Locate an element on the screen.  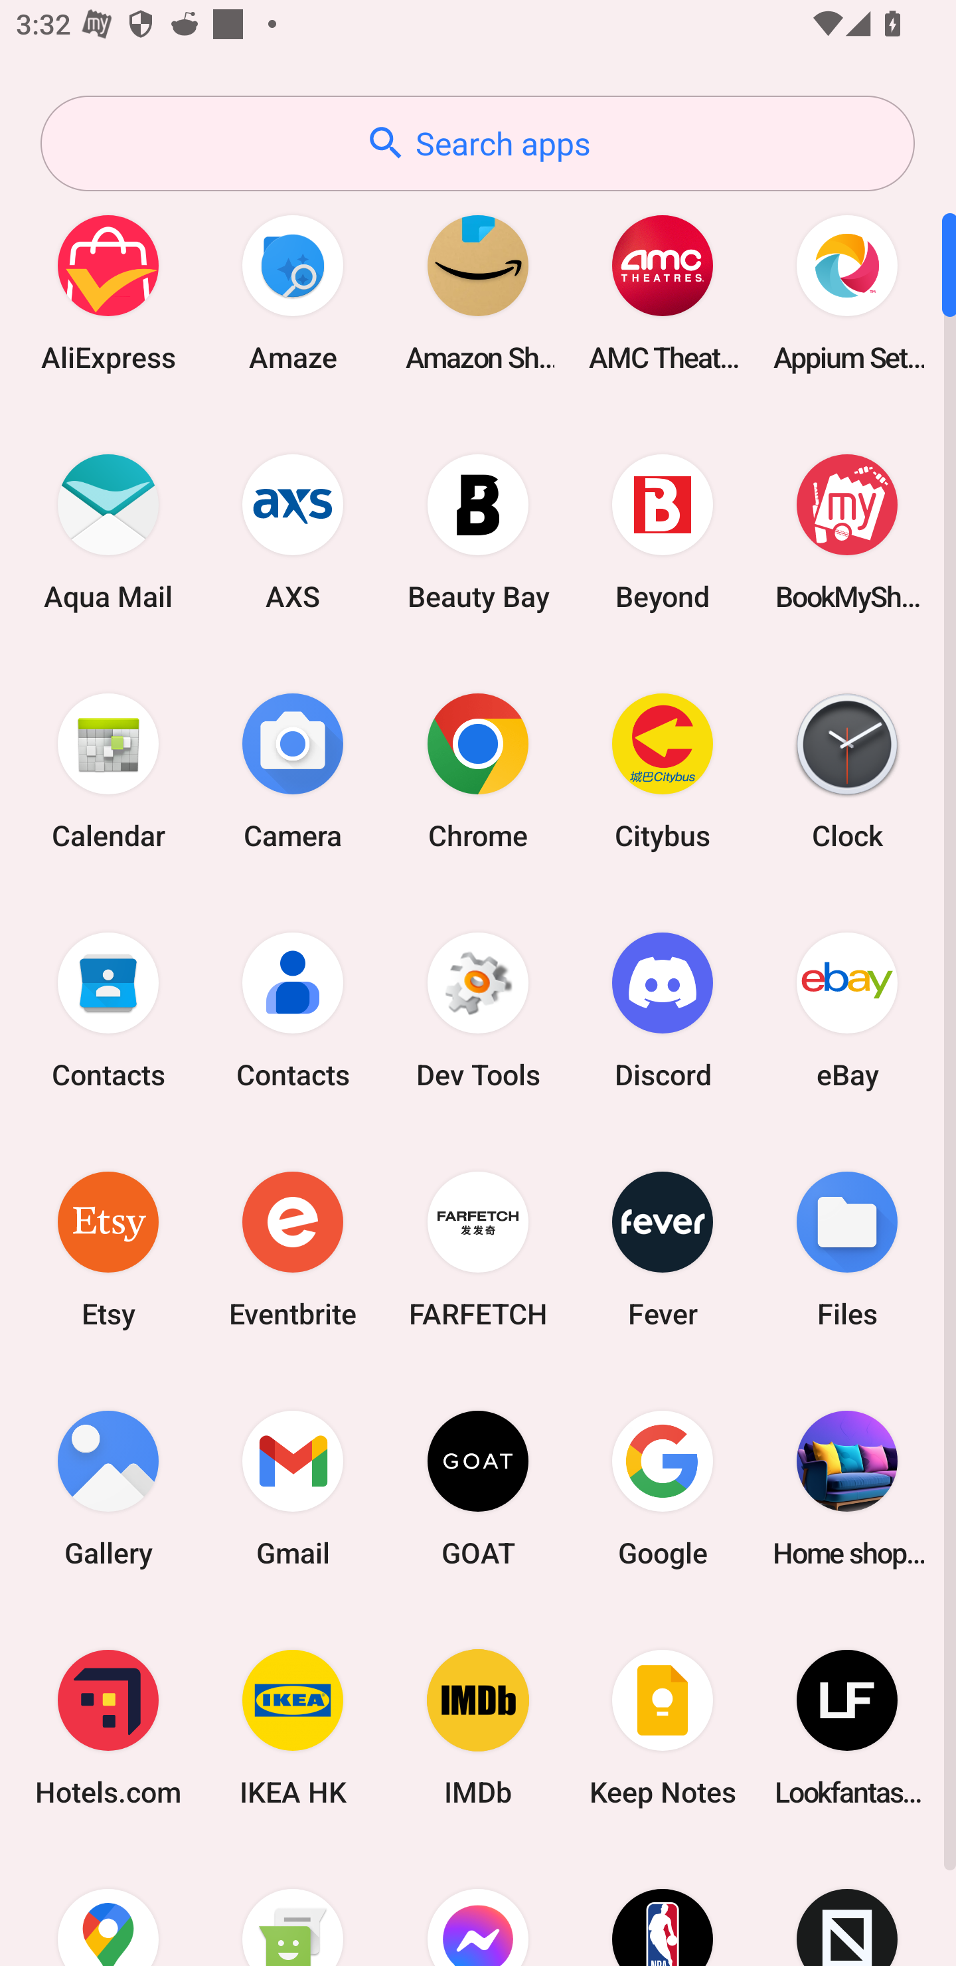
AXS is located at coordinates (293, 531).